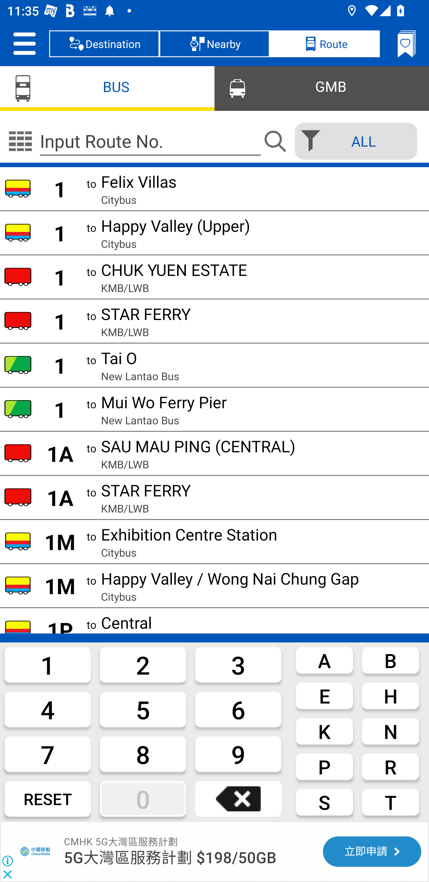 Image resolution: width=429 pixels, height=882 pixels. I want to click on Bookmarks, so click(406, 44).